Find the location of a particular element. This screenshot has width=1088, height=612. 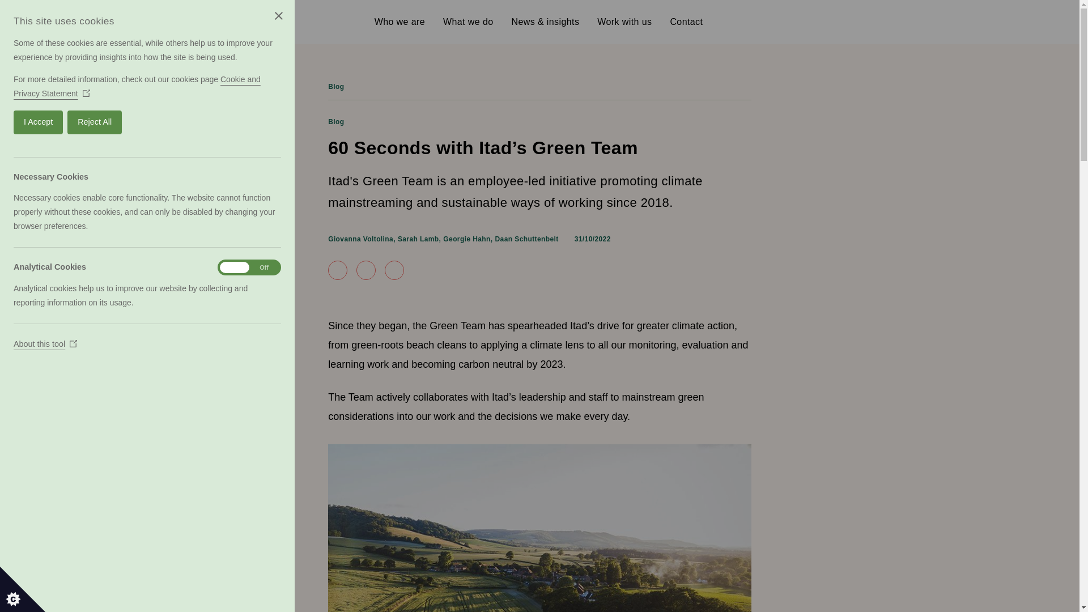

Giovanna Voltolina is located at coordinates (360, 239).